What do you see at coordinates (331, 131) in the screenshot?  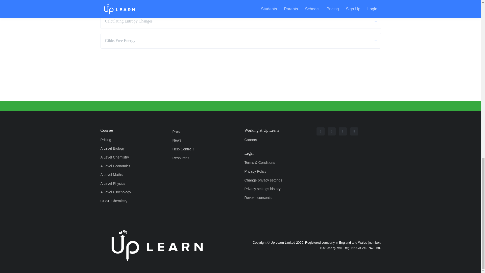 I see `Facebook` at bounding box center [331, 131].